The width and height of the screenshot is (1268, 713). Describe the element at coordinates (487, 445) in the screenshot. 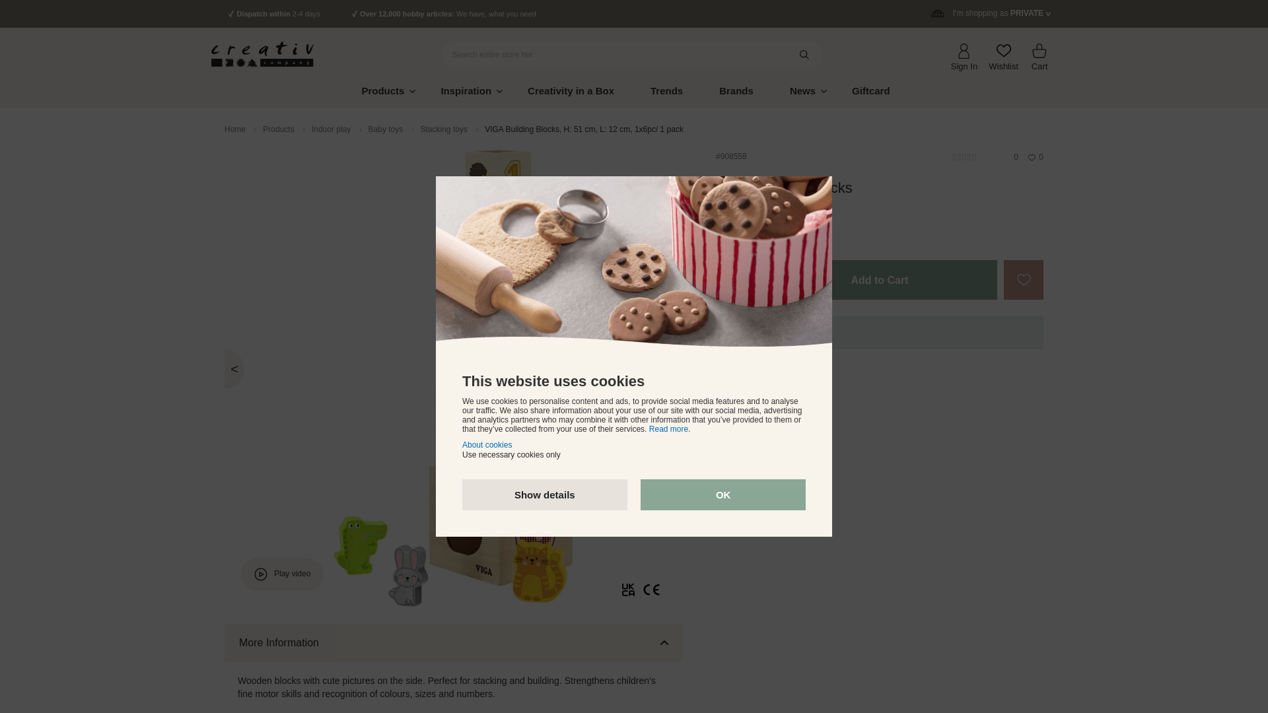

I see `About cookies` at that location.